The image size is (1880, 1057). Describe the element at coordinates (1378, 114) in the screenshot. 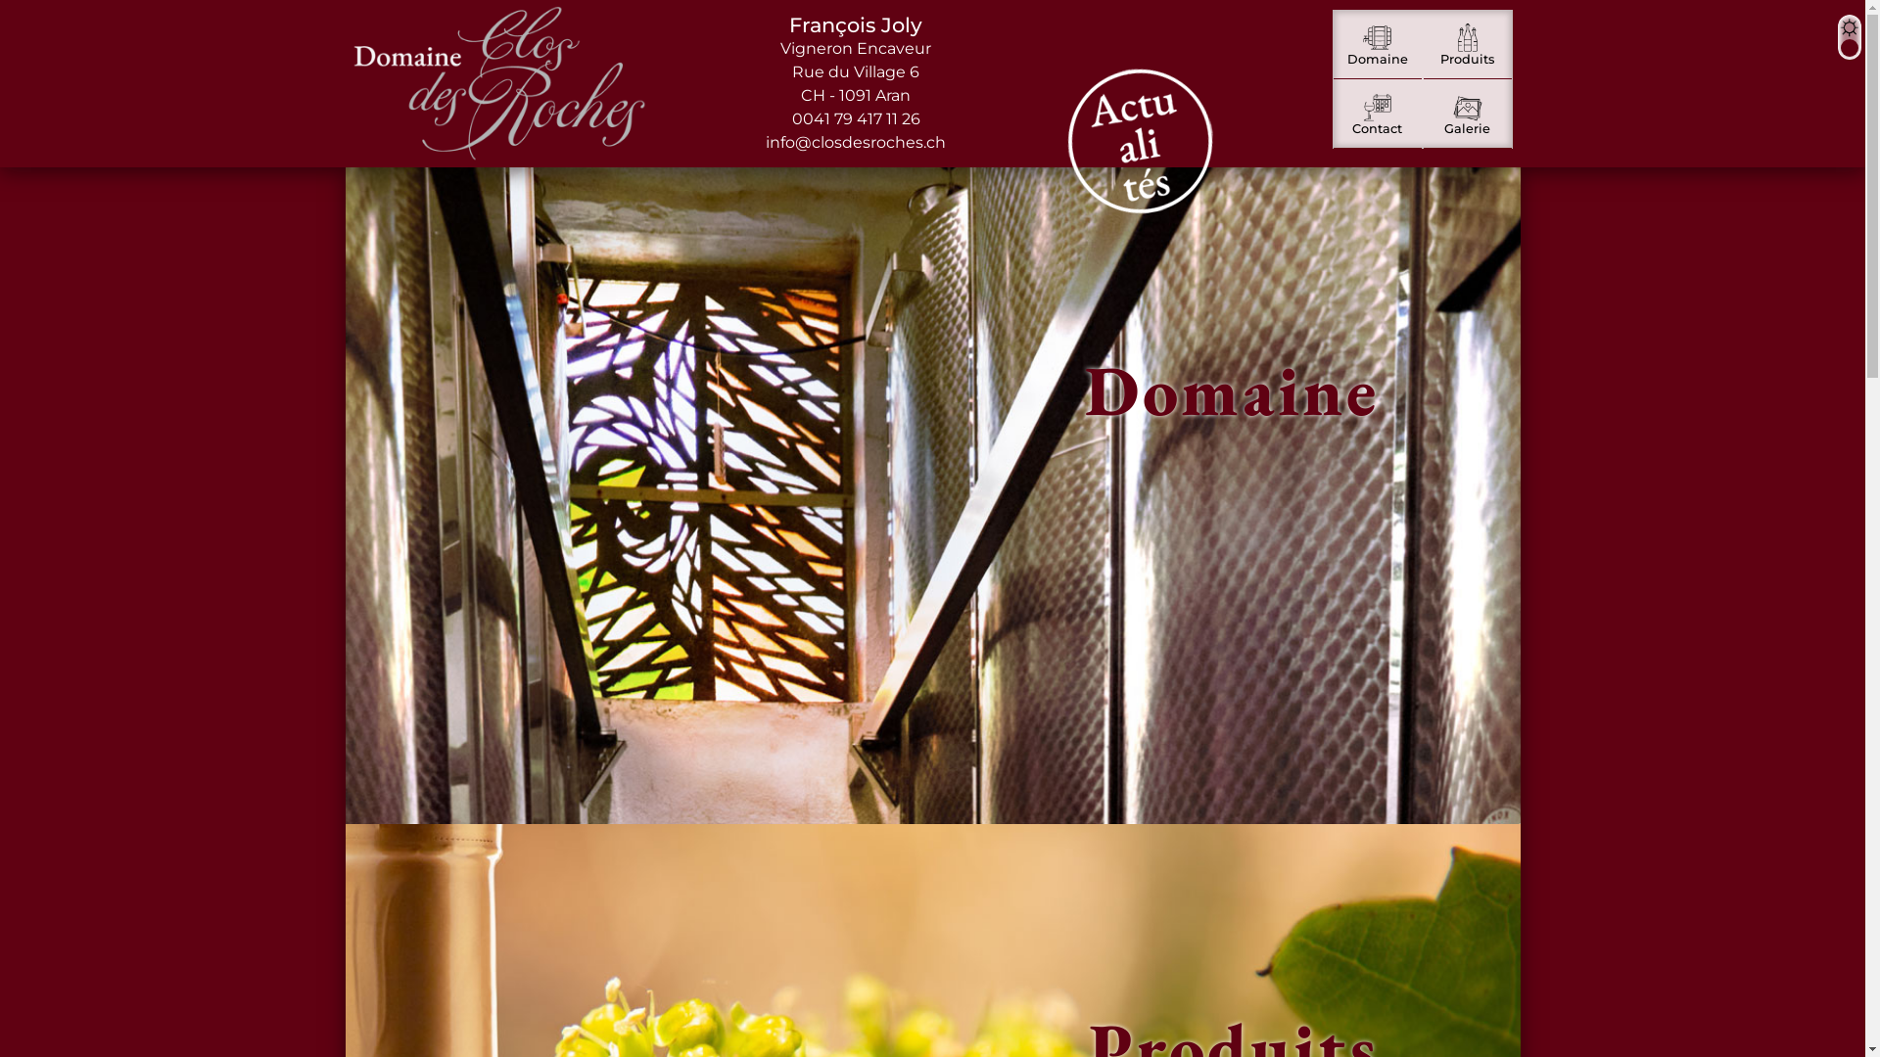

I see `Contact` at that location.